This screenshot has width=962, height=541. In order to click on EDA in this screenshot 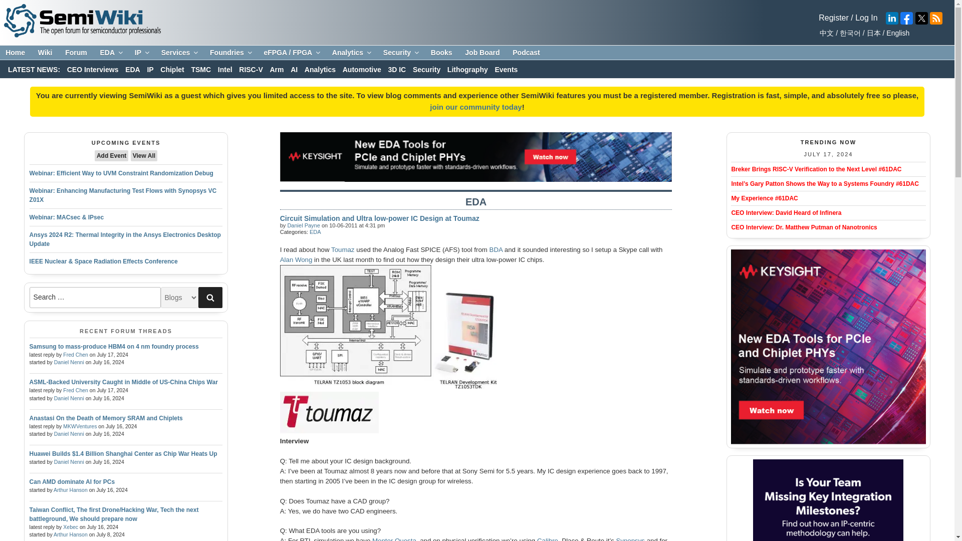, I will do `click(110, 53)`.